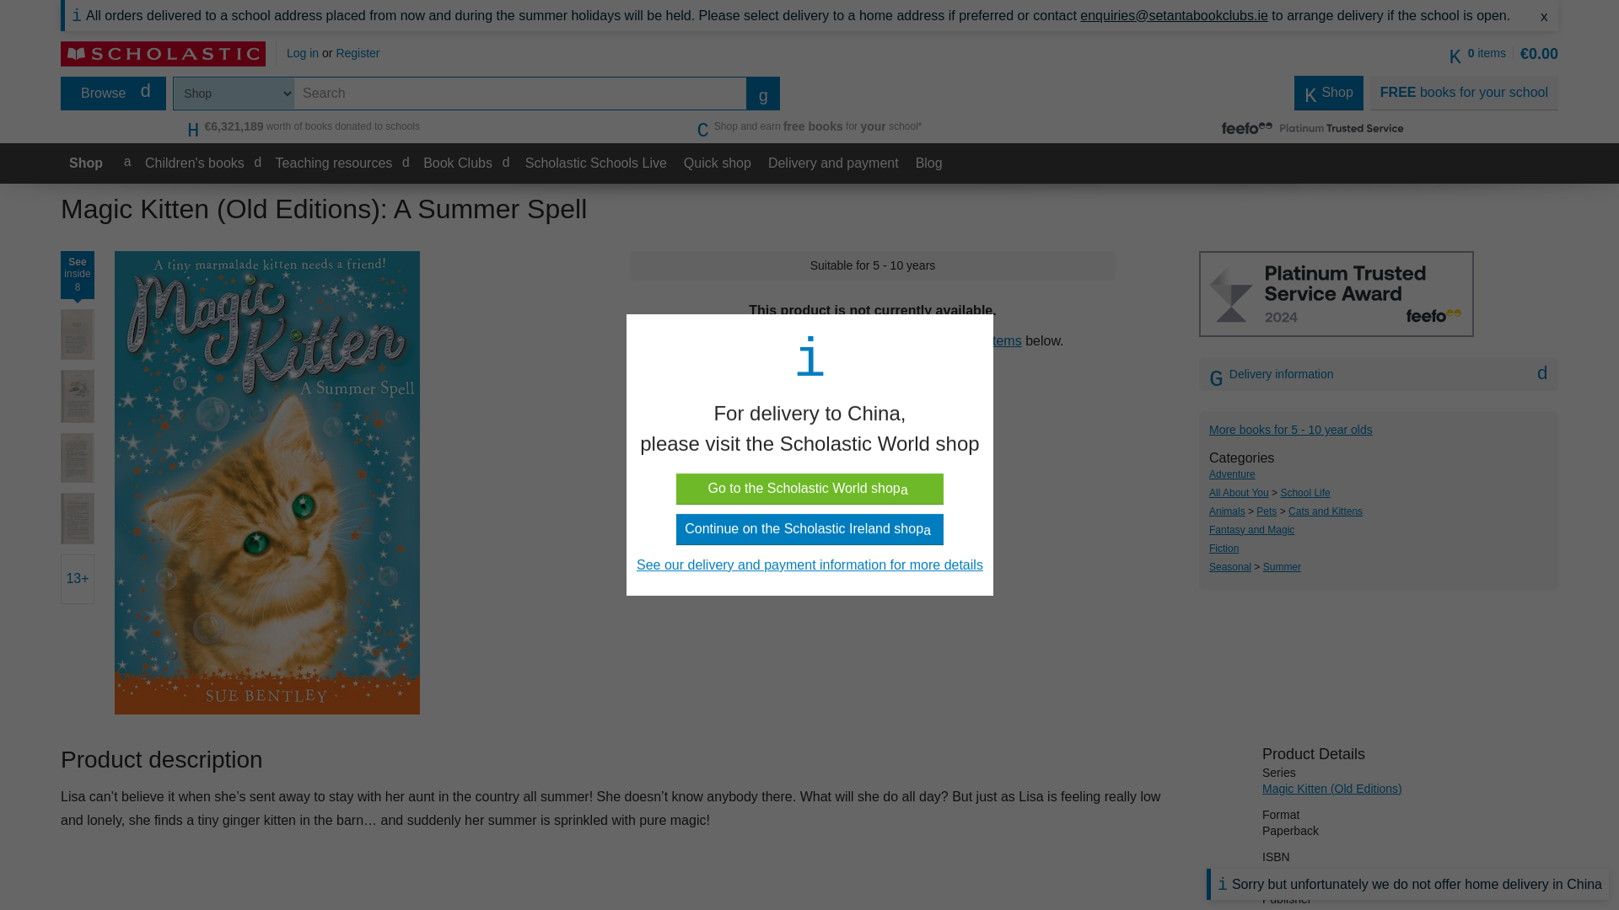  What do you see at coordinates (202, 163) in the screenshot?
I see `Children's books` at bounding box center [202, 163].